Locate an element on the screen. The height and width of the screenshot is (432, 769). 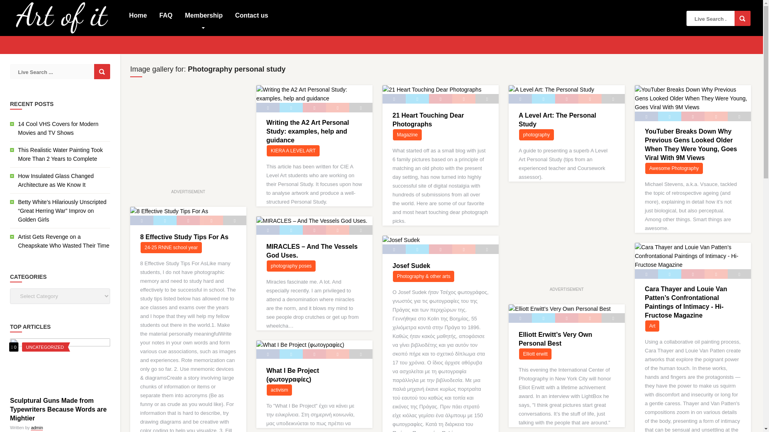
Posts by admin is located at coordinates (37, 427).